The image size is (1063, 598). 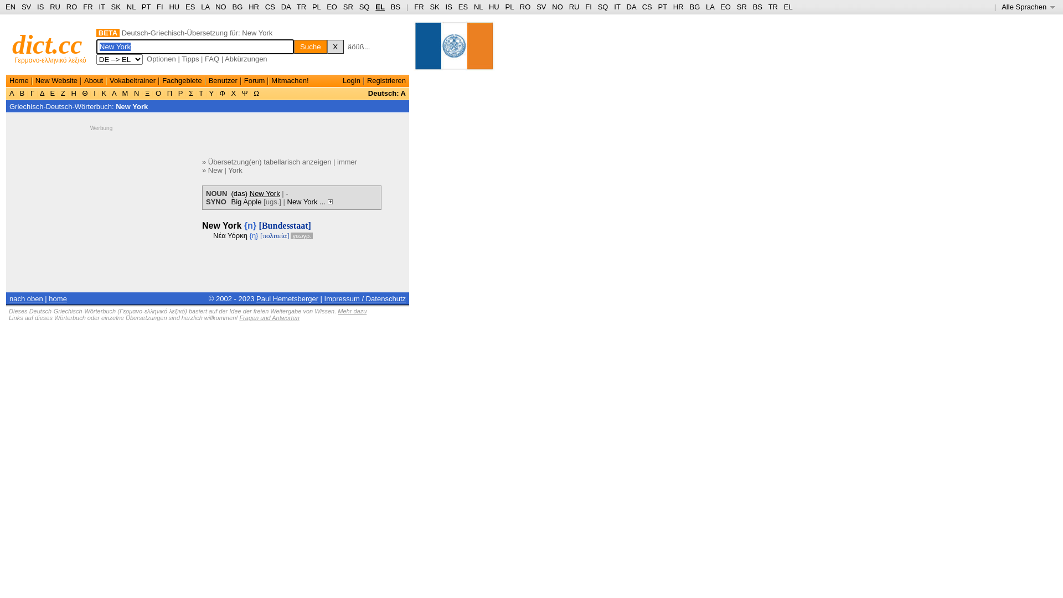 I want to click on FAQ, so click(x=212, y=59).